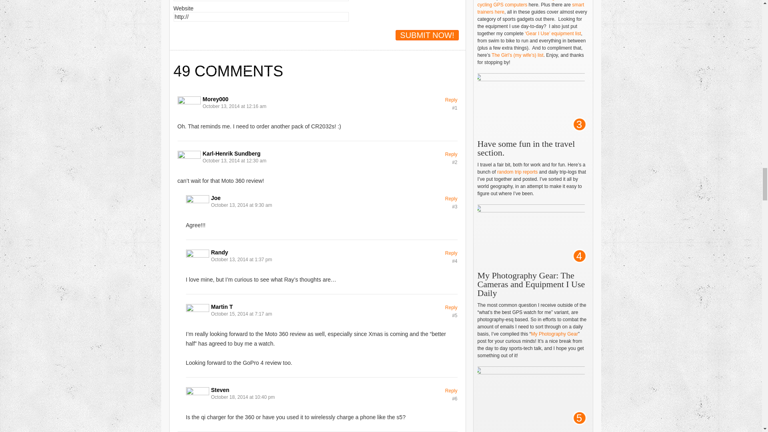  I want to click on Submit Now!, so click(427, 35).